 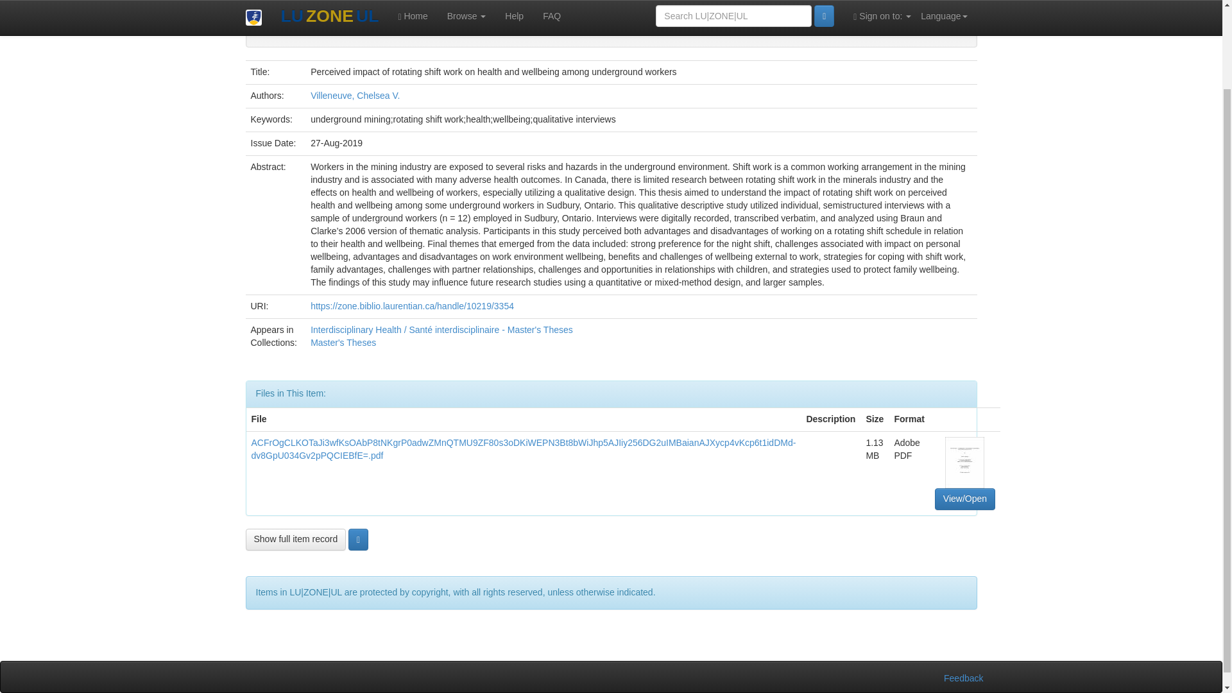 I want to click on Show full item record, so click(x=295, y=539).